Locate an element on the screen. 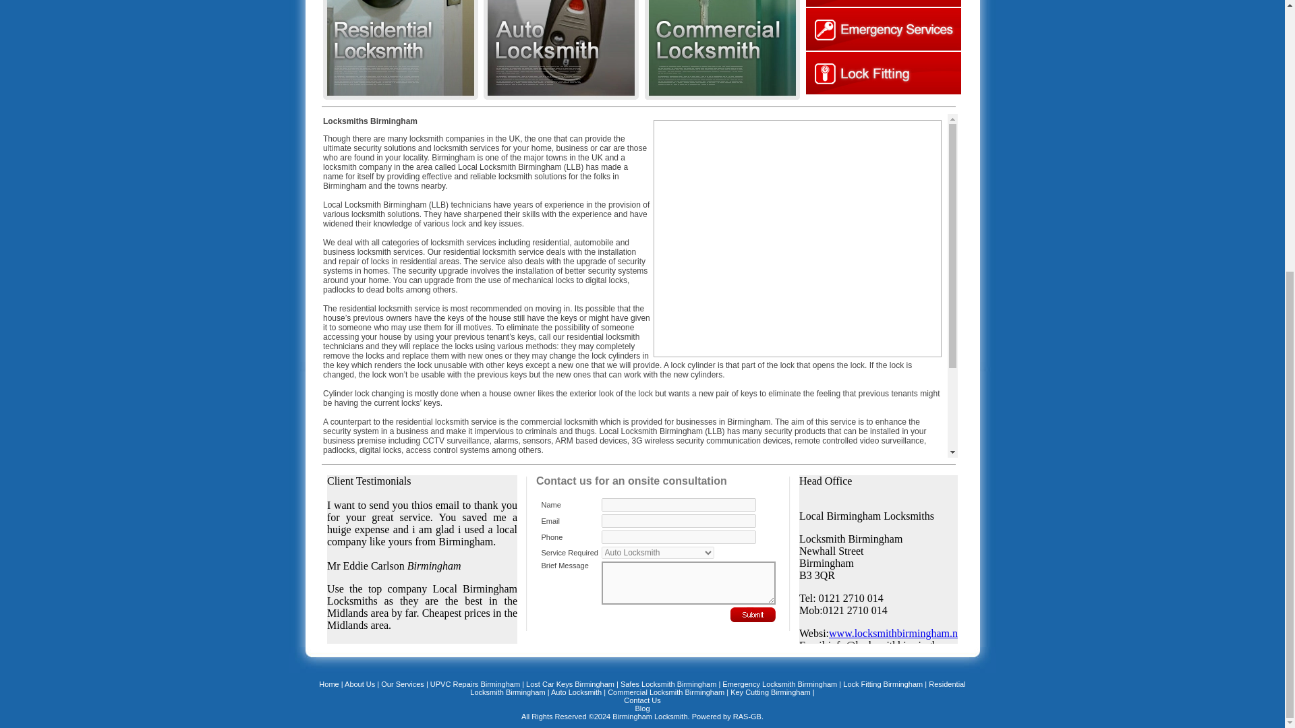 Image resolution: width=1295 pixels, height=728 pixels. Blog is located at coordinates (642, 708).